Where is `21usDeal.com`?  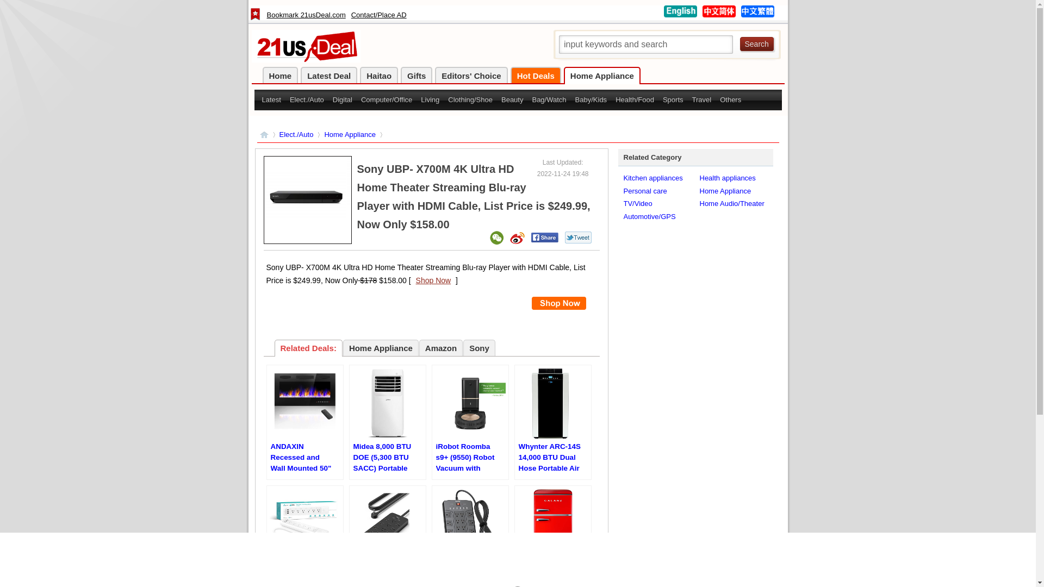
21usDeal.com is located at coordinates (264, 135).